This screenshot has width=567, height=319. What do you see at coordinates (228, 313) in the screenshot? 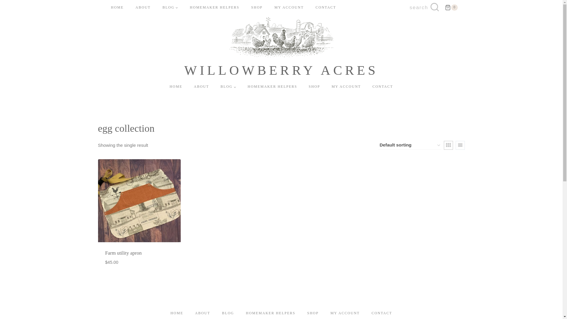
I see `BLOG` at bounding box center [228, 313].